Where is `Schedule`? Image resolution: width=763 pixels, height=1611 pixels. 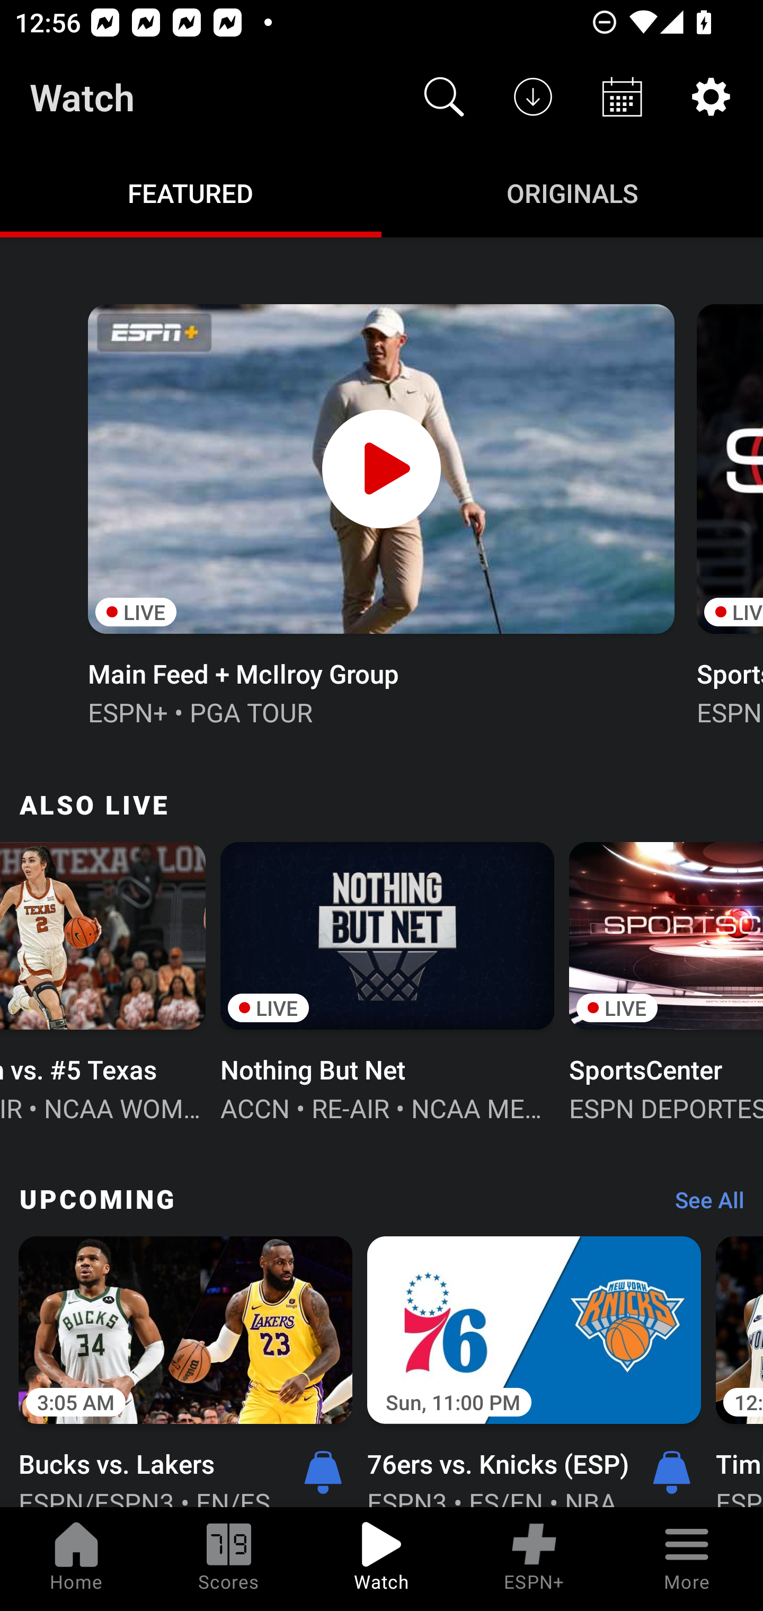
Schedule is located at coordinates (622, 96).